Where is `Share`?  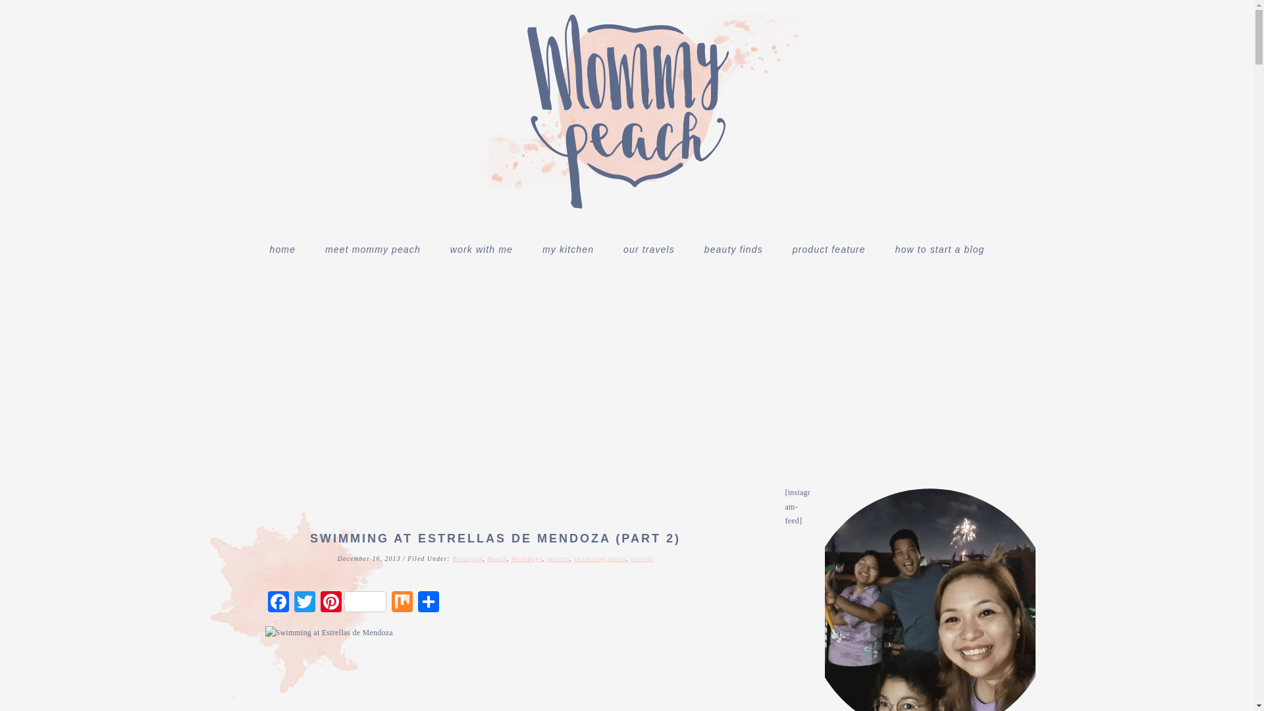 Share is located at coordinates (428, 603).